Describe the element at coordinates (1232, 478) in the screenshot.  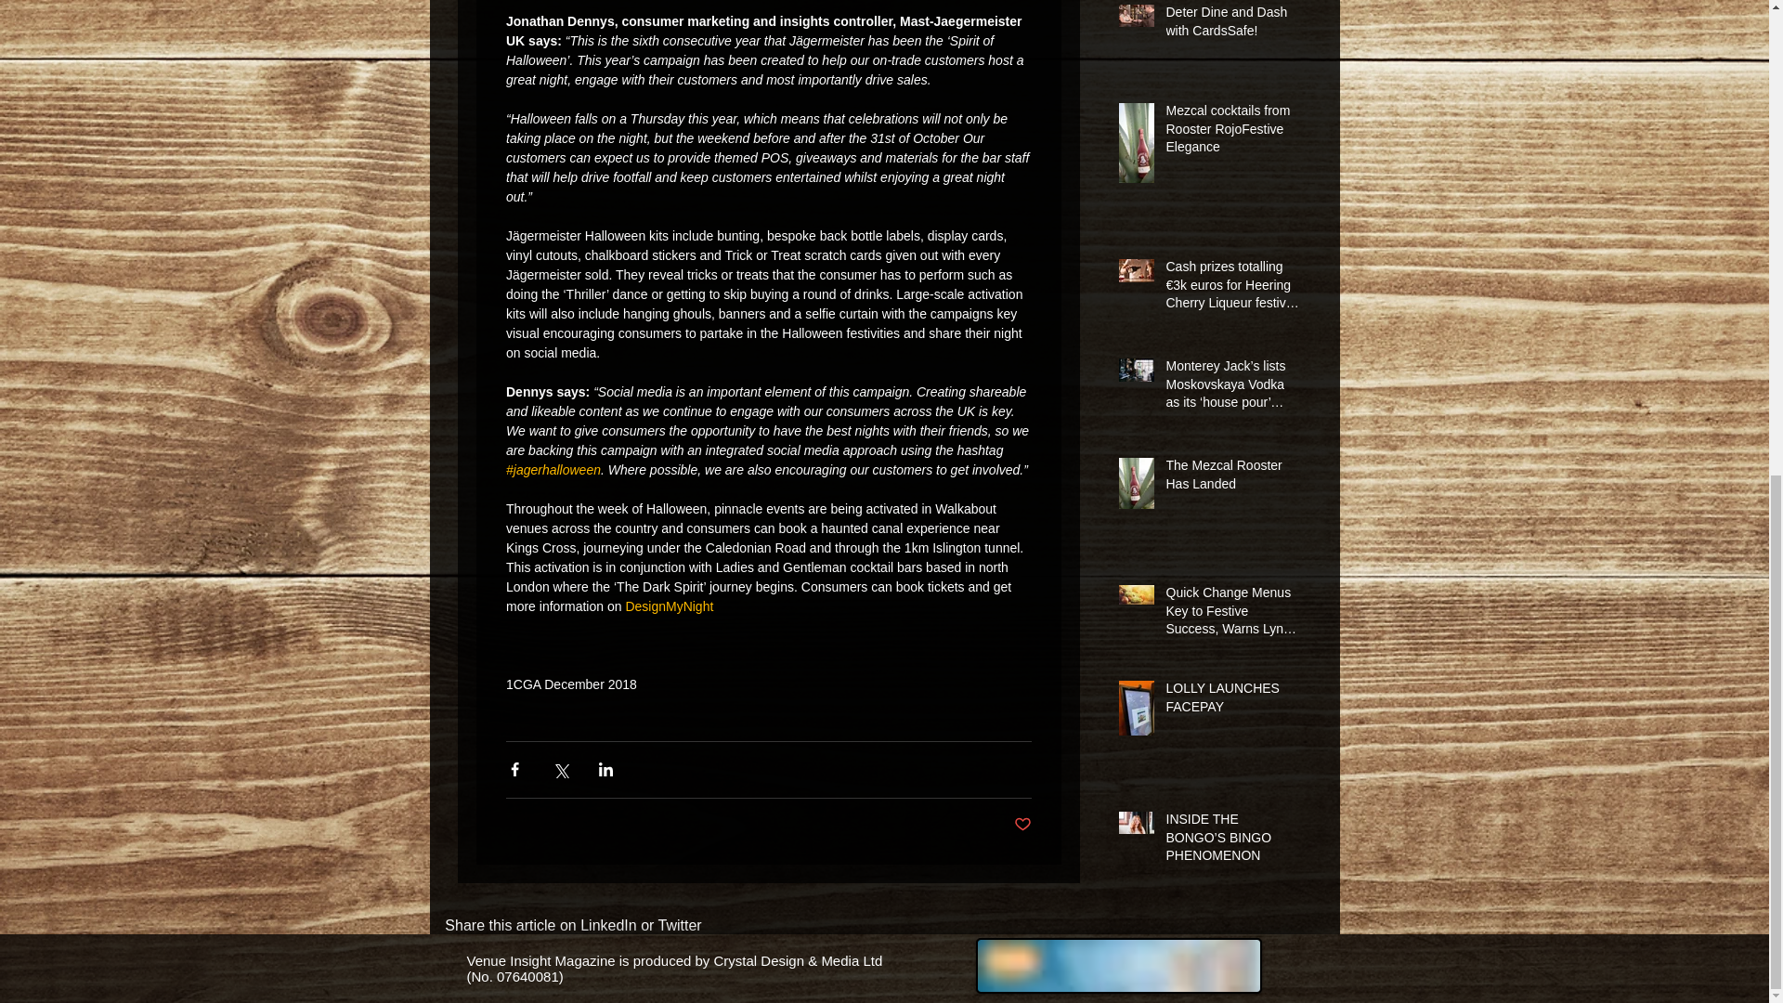
I see `The Mezcal Rooster Has Landed` at that location.